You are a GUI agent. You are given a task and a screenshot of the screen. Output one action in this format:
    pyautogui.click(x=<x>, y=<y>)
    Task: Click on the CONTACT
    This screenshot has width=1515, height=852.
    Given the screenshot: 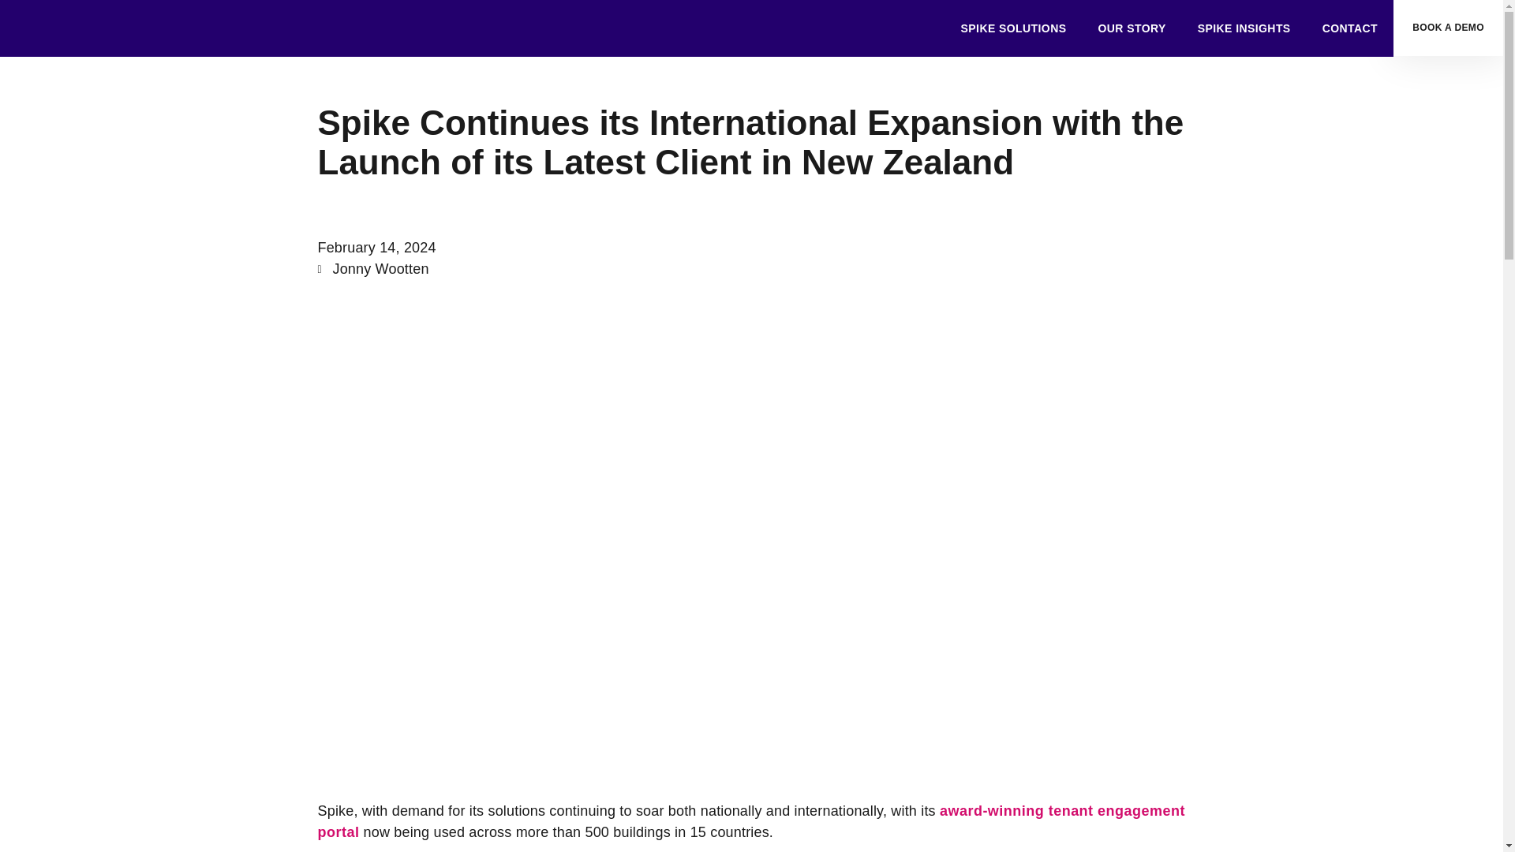 What is the action you would take?
    pyautogui.click(x=1349, y=28)
    